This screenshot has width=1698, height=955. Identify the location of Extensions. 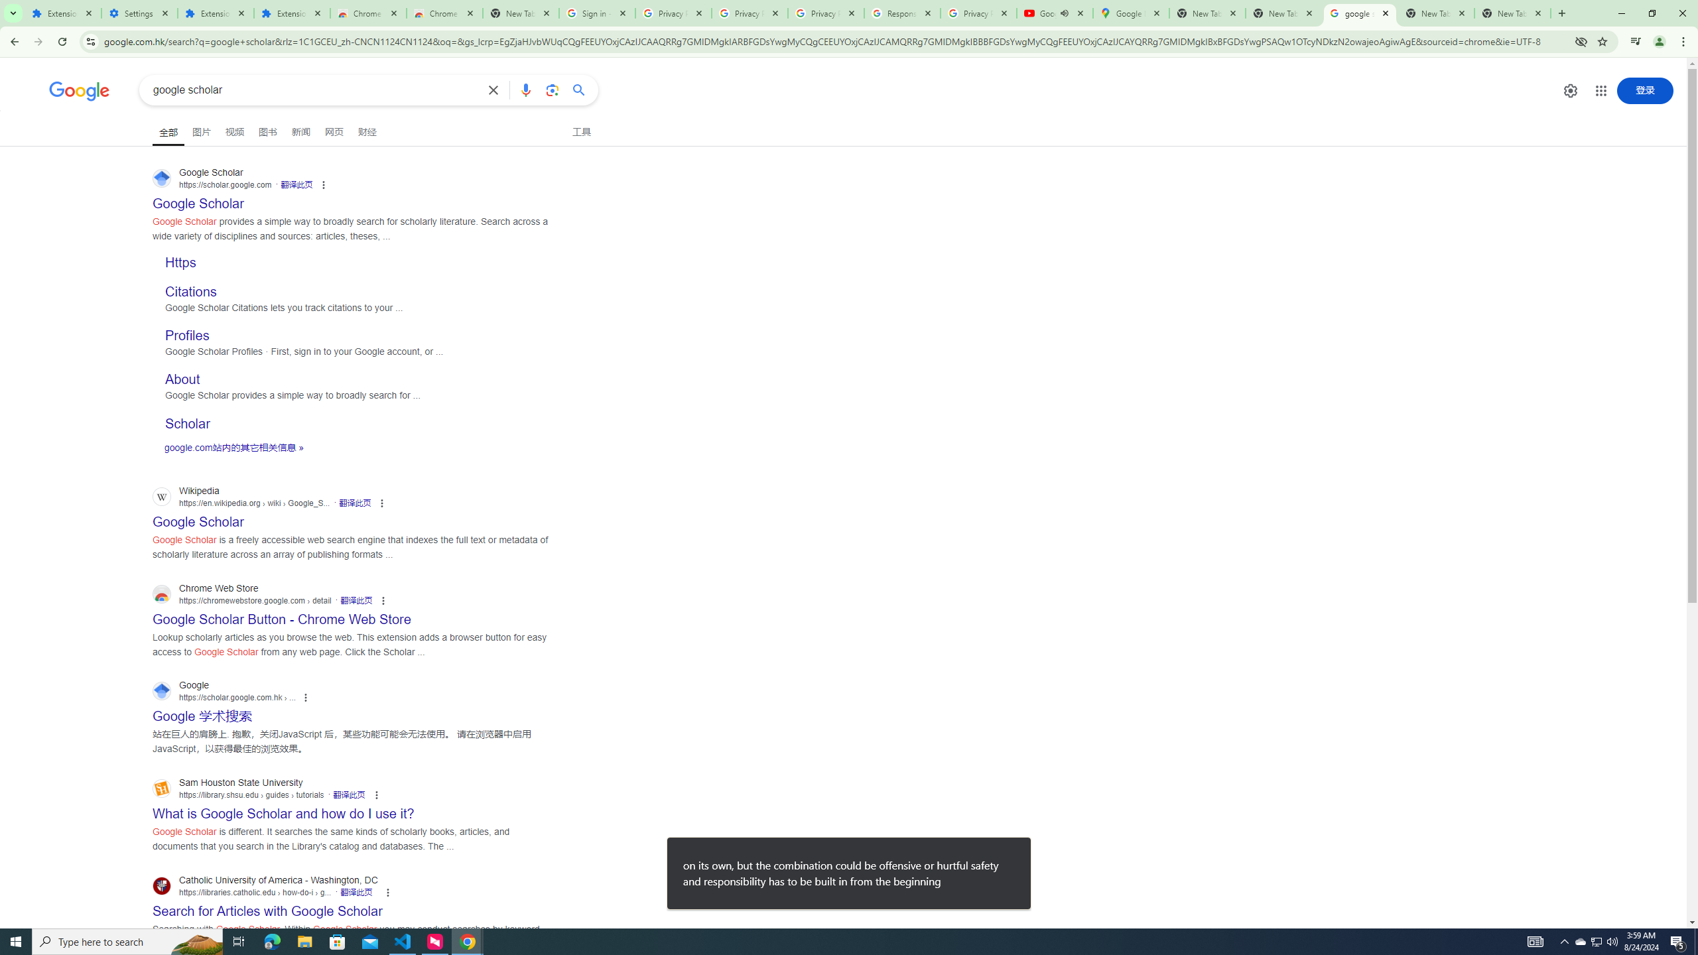
(62, 13).